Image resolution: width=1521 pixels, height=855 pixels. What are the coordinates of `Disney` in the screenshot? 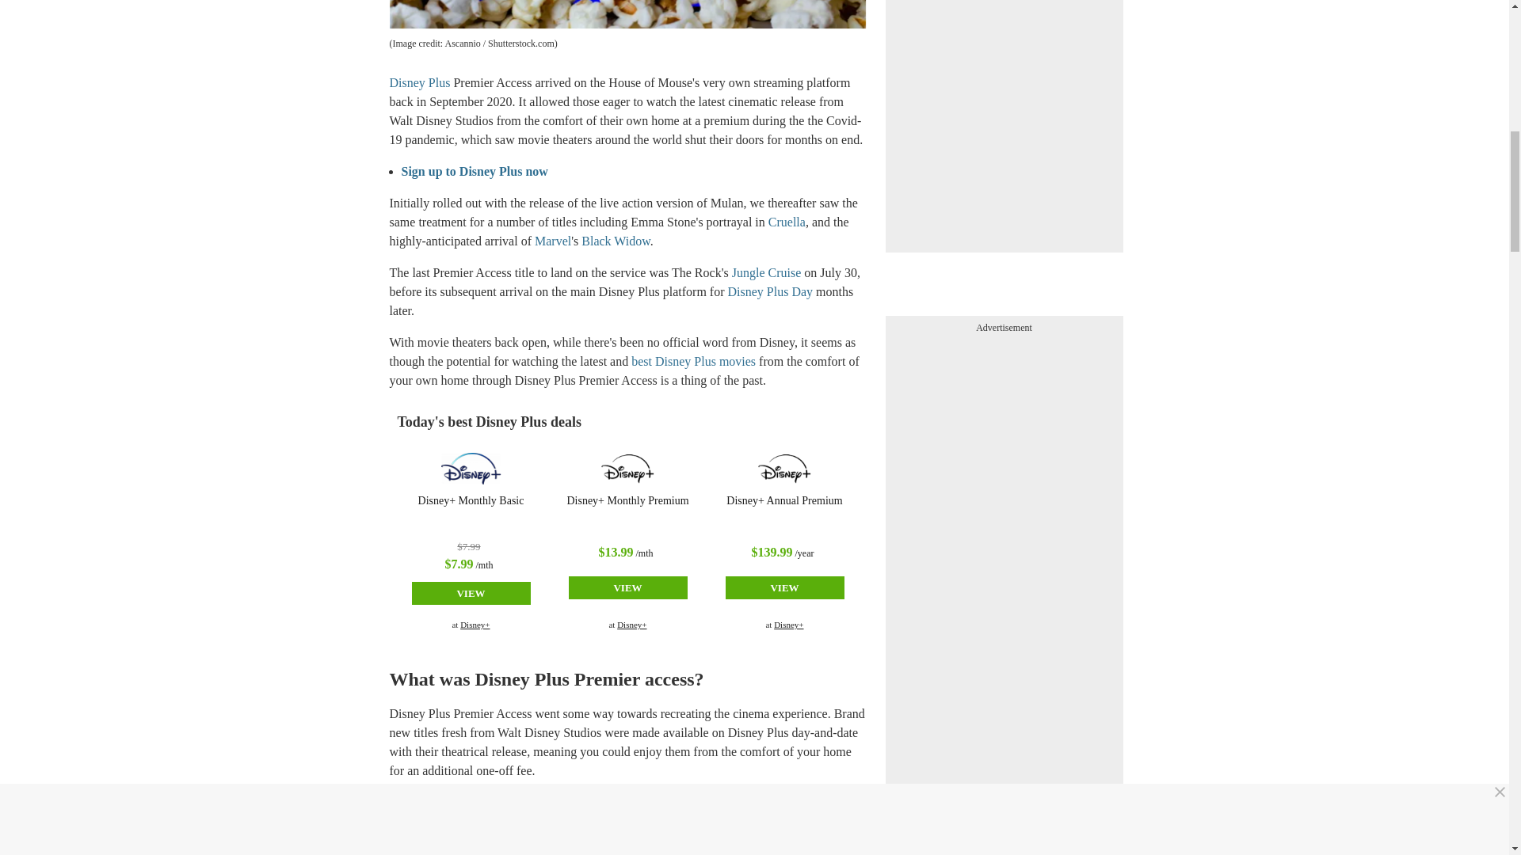 It's located at (471, 469).